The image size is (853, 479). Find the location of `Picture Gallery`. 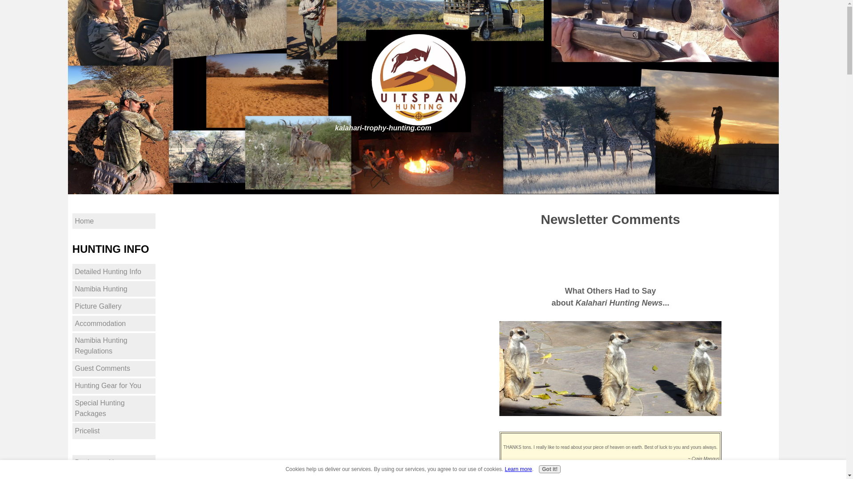

Picture Gallery is located at coordinates (114, 306).